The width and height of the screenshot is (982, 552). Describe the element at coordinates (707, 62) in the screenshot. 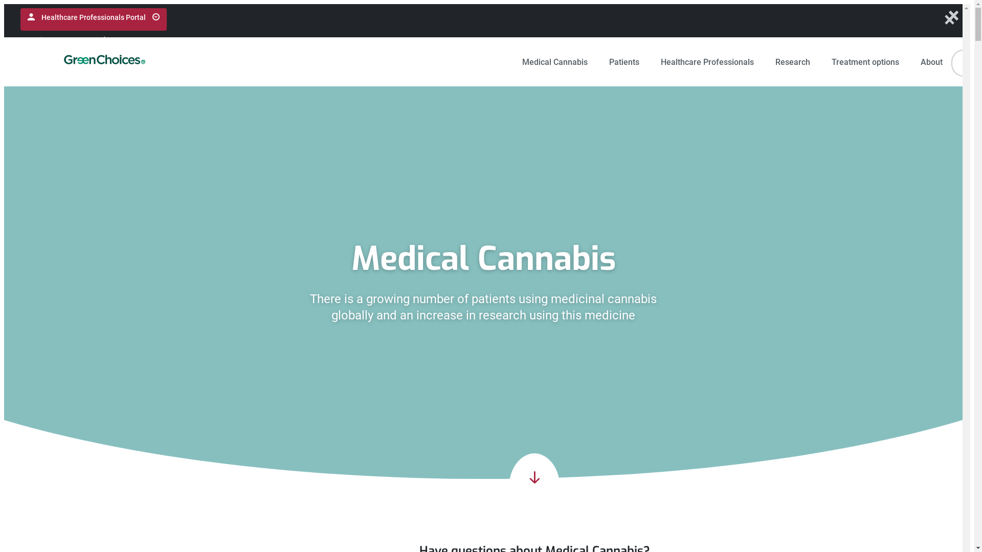

I see `Healthcare Professionals` at that location.